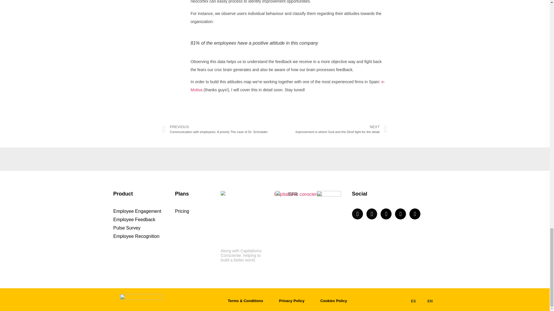 The width and height of the screenshot is (554, 311). I want to click on Pulse Survey, so click(141, 228).